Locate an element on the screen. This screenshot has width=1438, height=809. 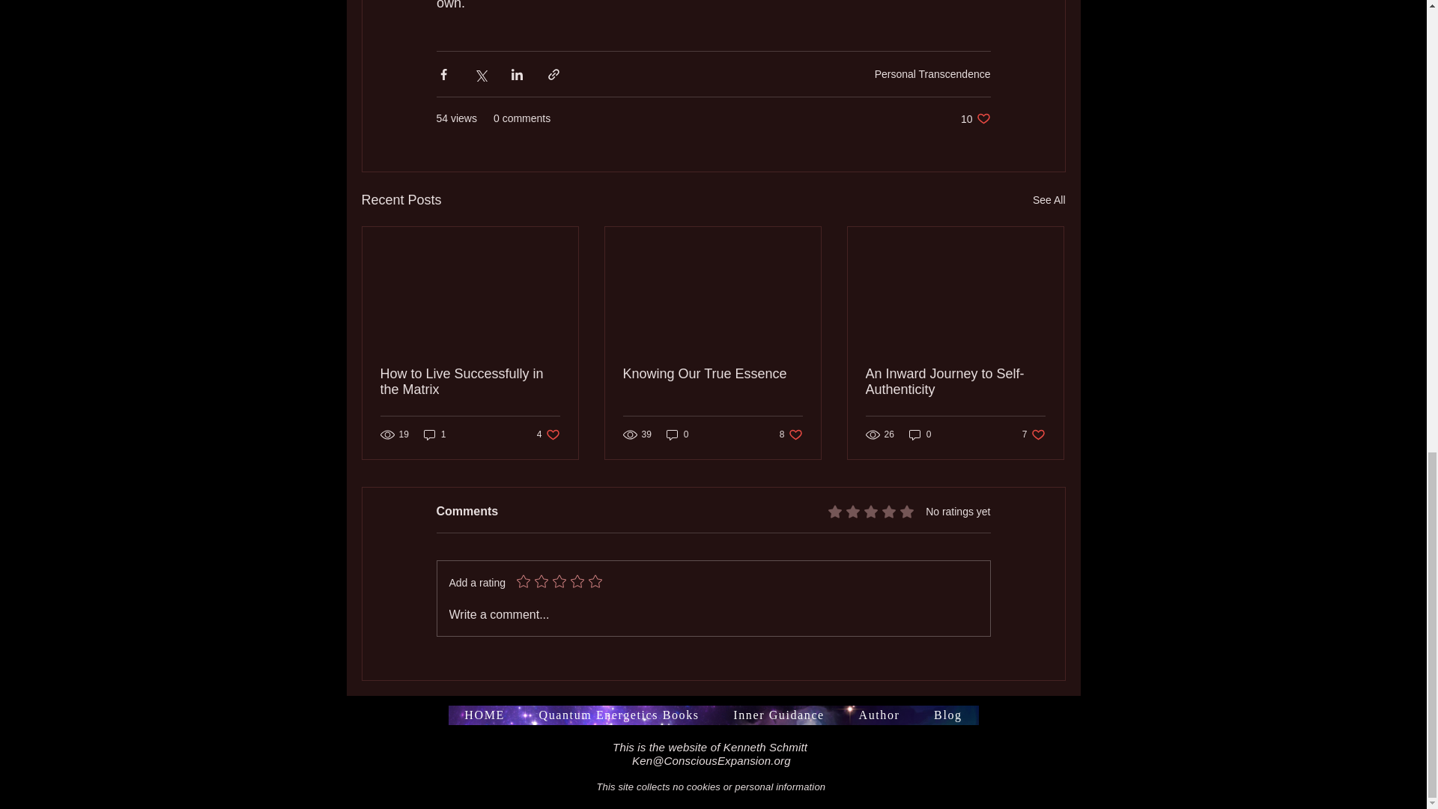
3 is located at coordinates (1034, 434).